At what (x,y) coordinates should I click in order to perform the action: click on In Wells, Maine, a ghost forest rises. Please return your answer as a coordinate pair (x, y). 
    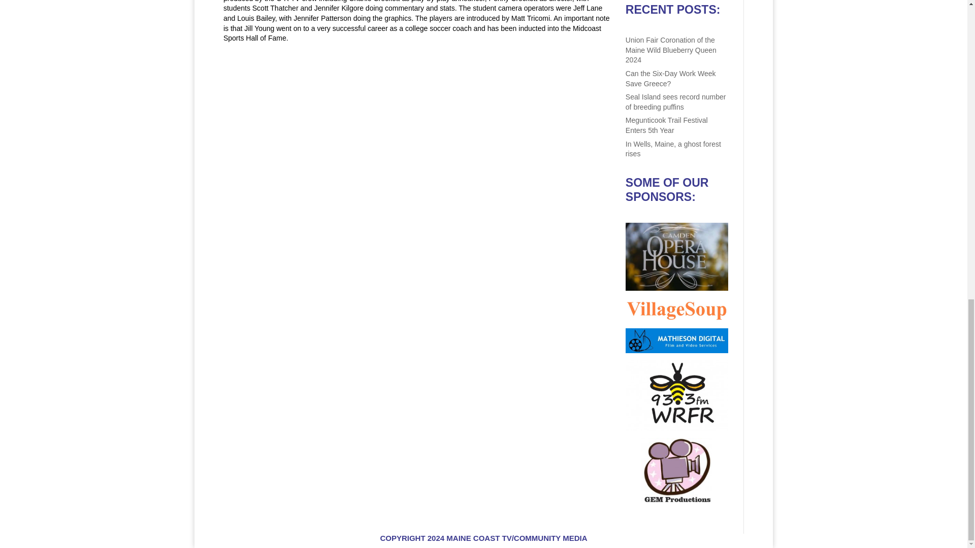
    Looking at the image, I should click on (673, 149).